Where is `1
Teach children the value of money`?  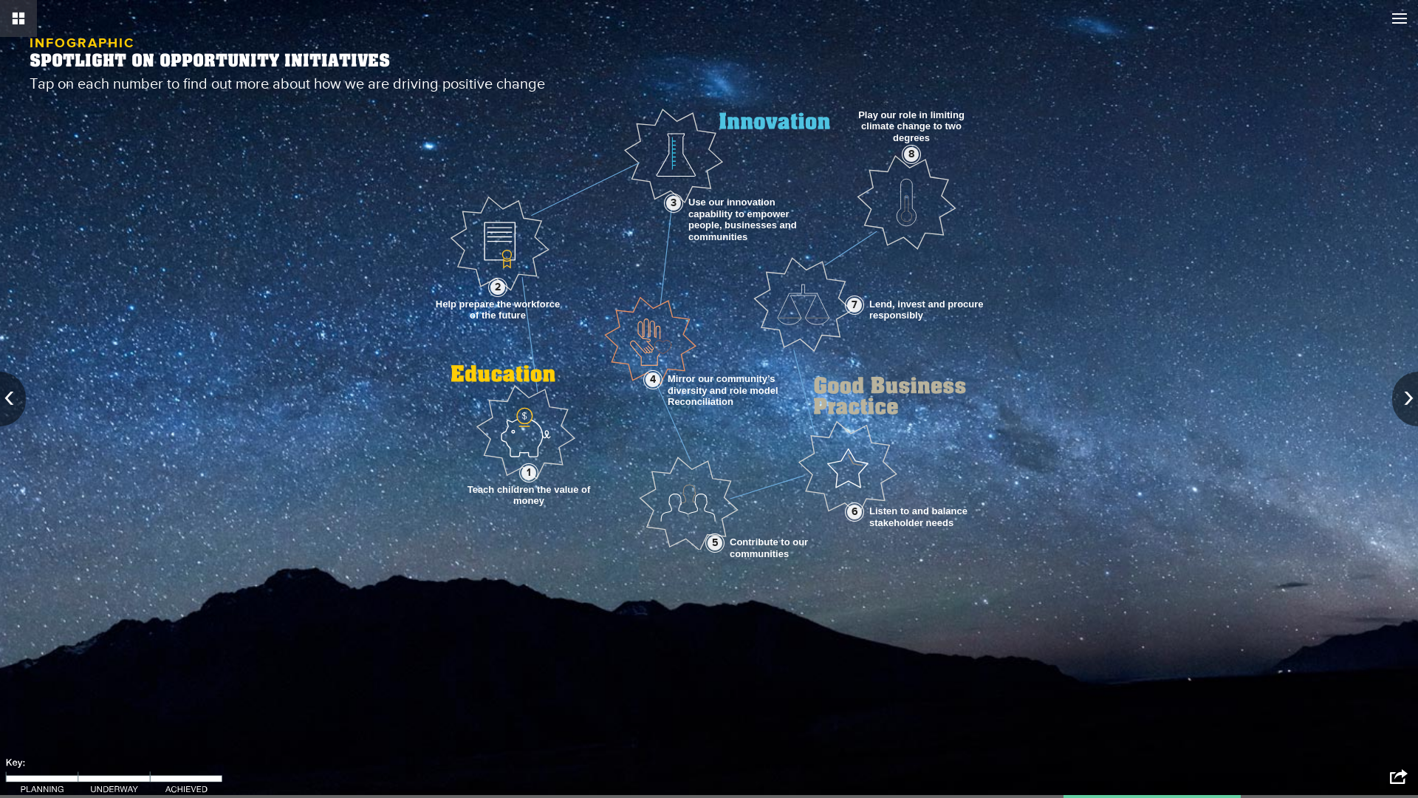 1
Teach children the value of money is located at coordinates (529, 473).